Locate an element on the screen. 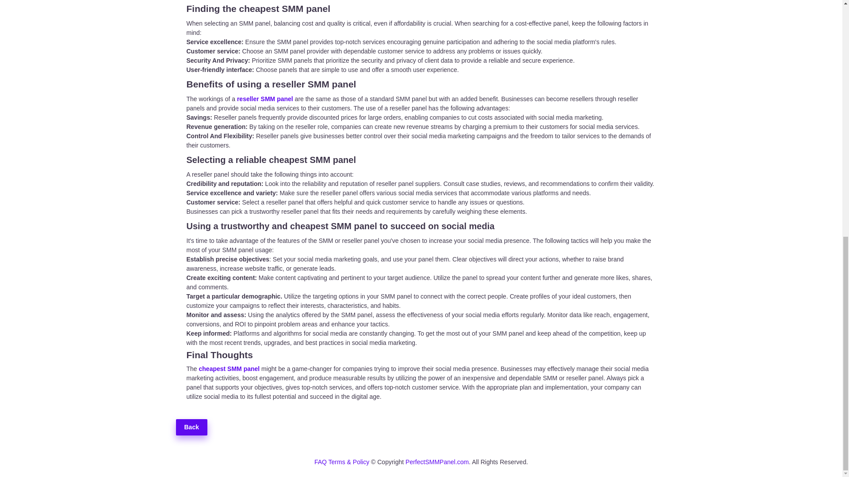  PerfectSMMPanel.com is located at coordinates (437, 462).